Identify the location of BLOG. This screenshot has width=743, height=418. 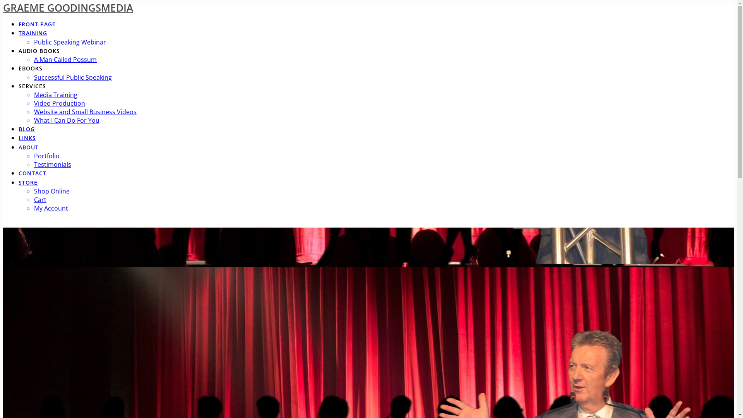
(27, 130).